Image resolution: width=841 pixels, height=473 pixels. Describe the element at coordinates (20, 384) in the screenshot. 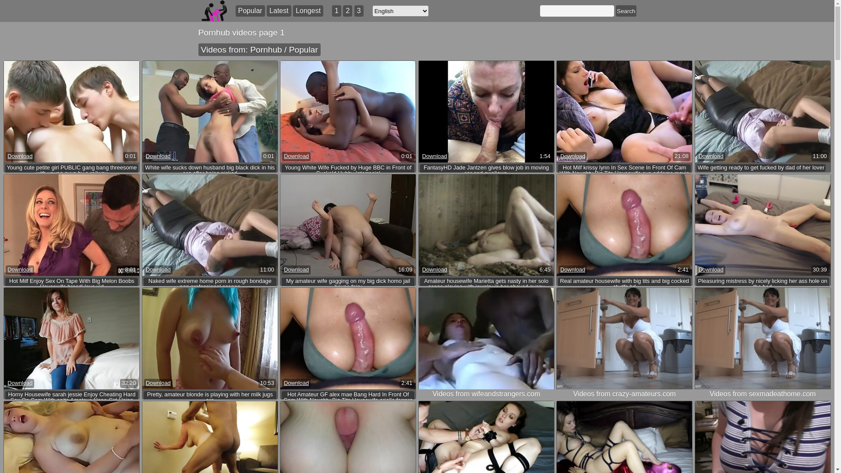

I see `Download` at that location.